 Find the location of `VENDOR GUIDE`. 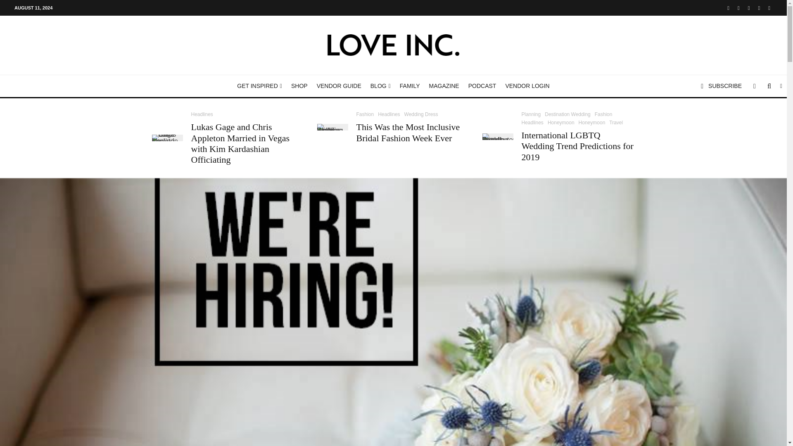

VENDOR GUIDE is located at coordinates (339, 86).